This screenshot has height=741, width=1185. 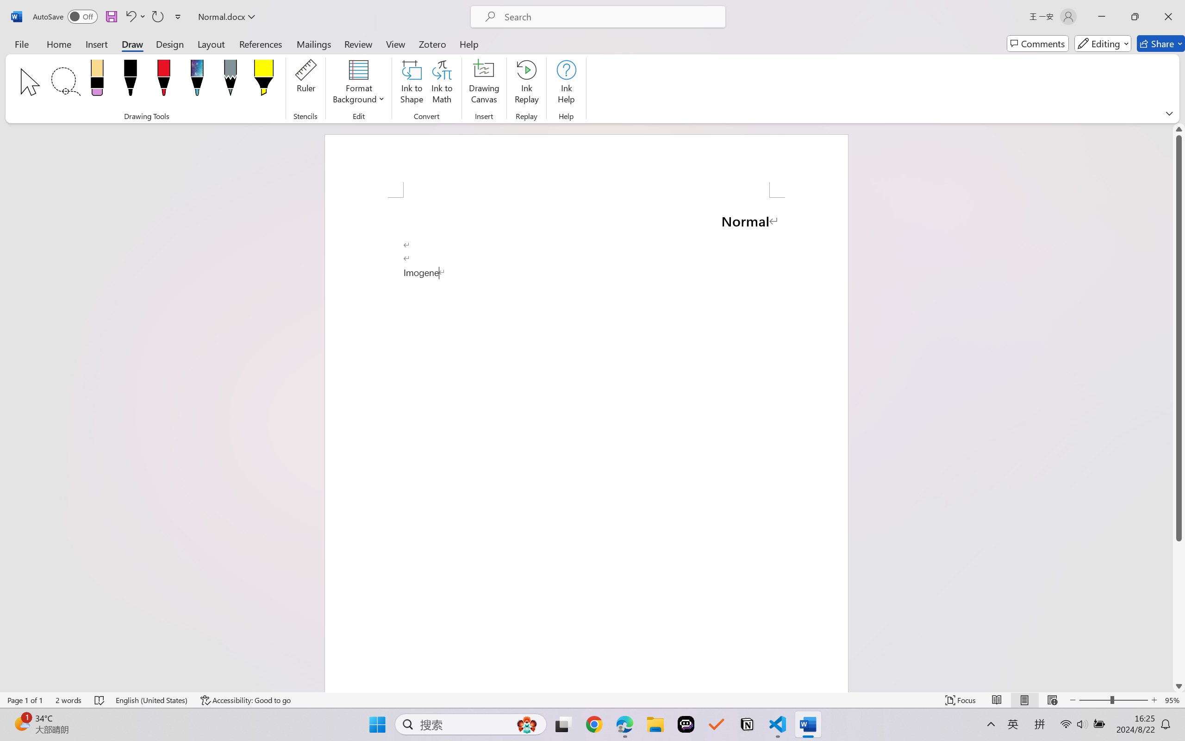 I want to click on Pencil: Gray, 1 mm, so click(x=231, y=81).